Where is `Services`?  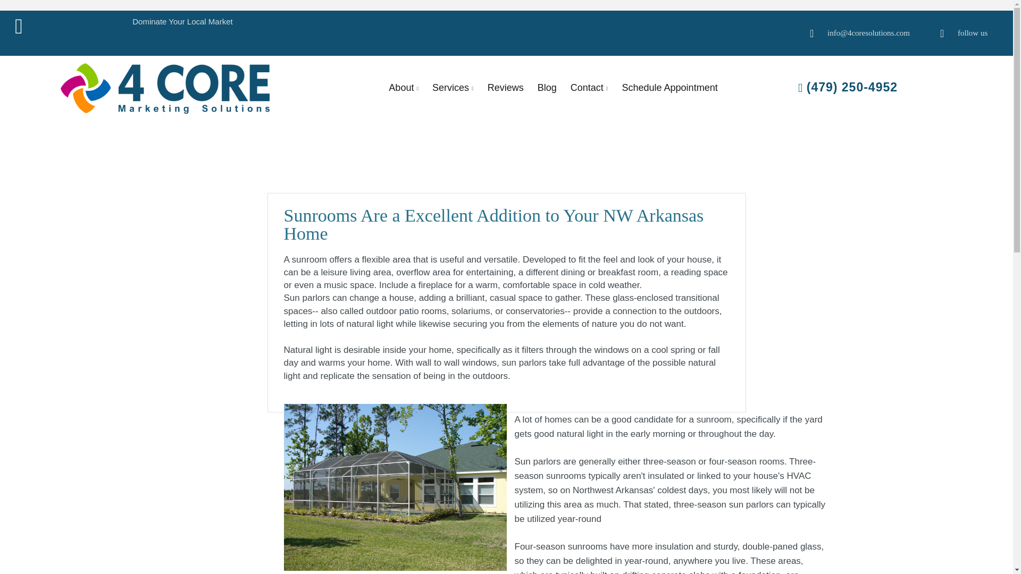 Services is located at coordinates (450, 88).